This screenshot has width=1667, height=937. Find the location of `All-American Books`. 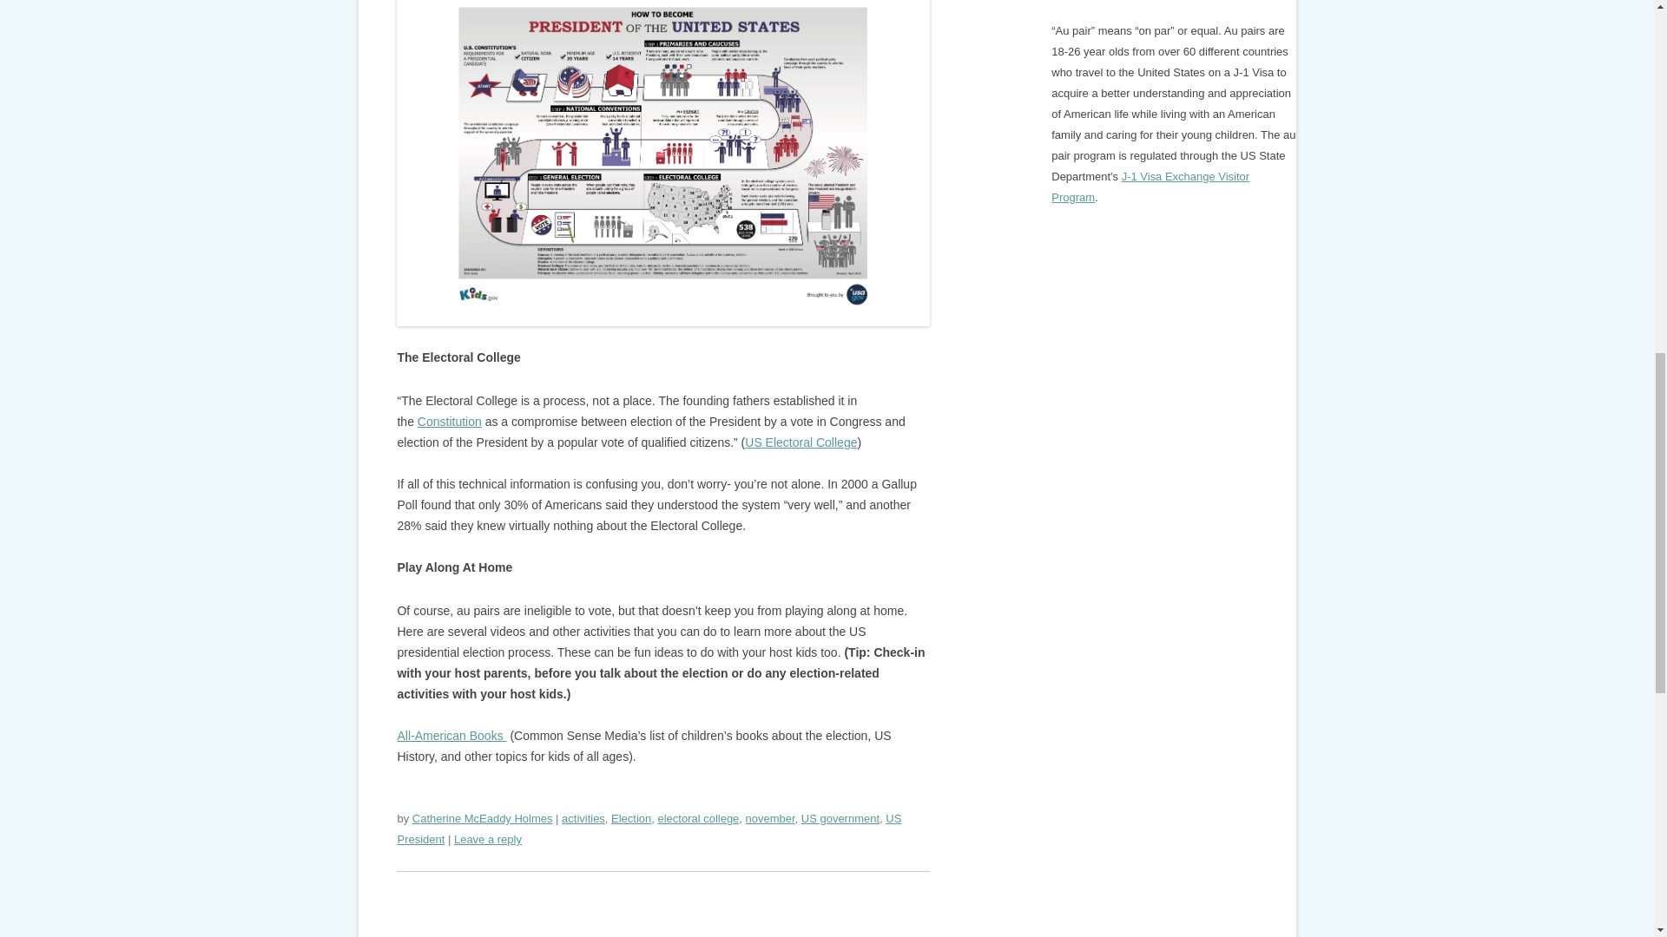

All-American Books is located at coordinates (451, 736).